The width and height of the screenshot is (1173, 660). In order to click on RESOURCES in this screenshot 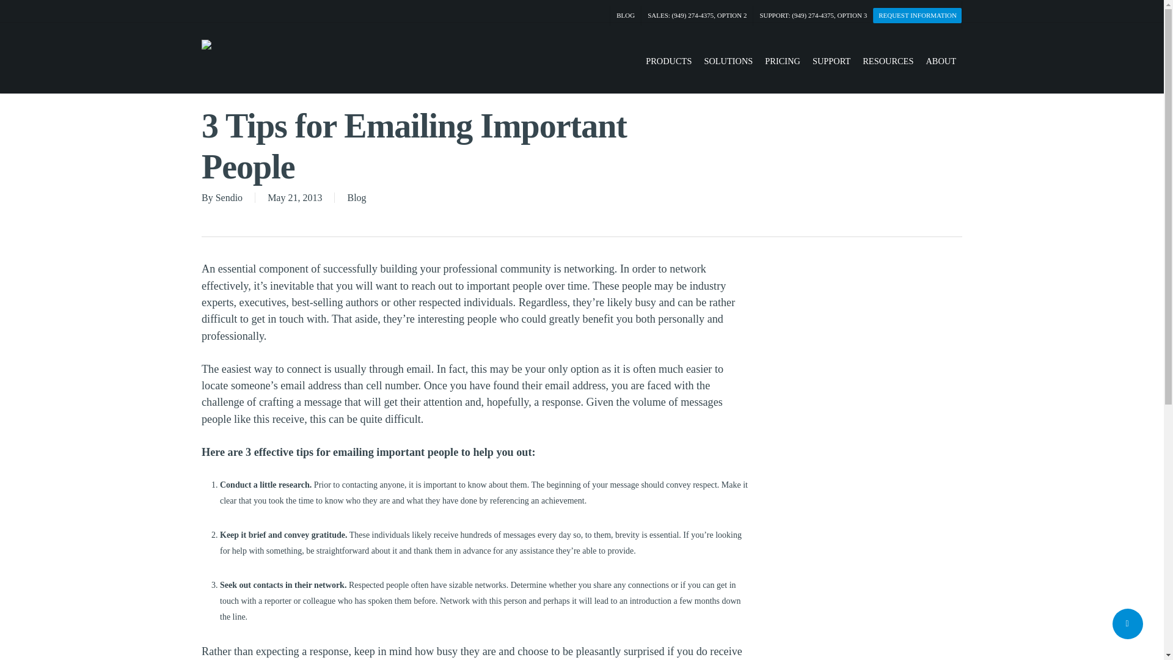, I will do `click(888, 61)`.